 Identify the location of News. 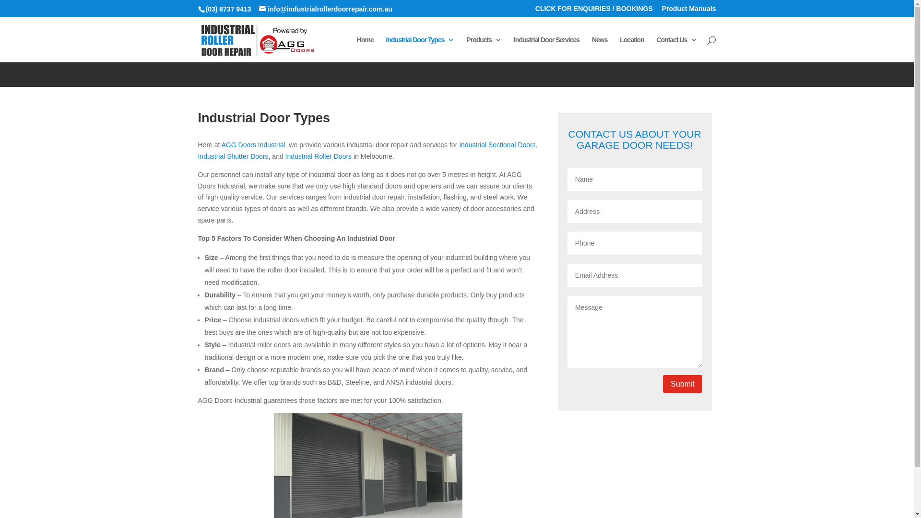
(600, 49).